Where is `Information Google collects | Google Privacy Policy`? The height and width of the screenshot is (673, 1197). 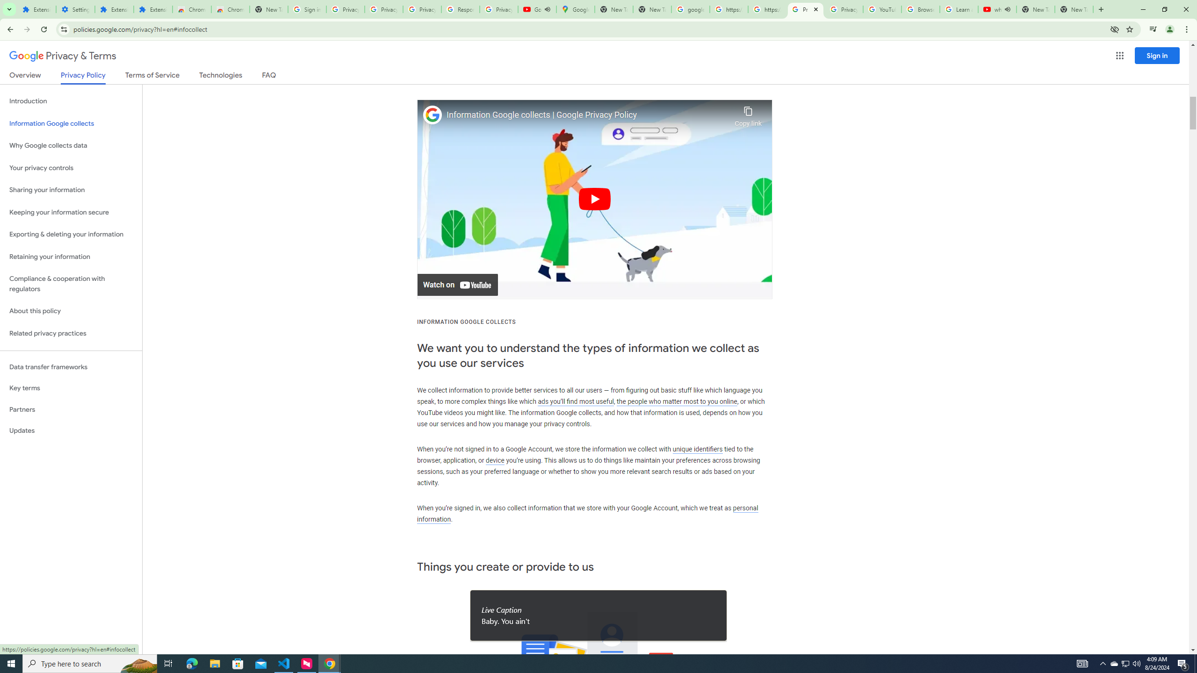 Information Google collects | Google Privacy Policy is located at coordinates (588, 115).